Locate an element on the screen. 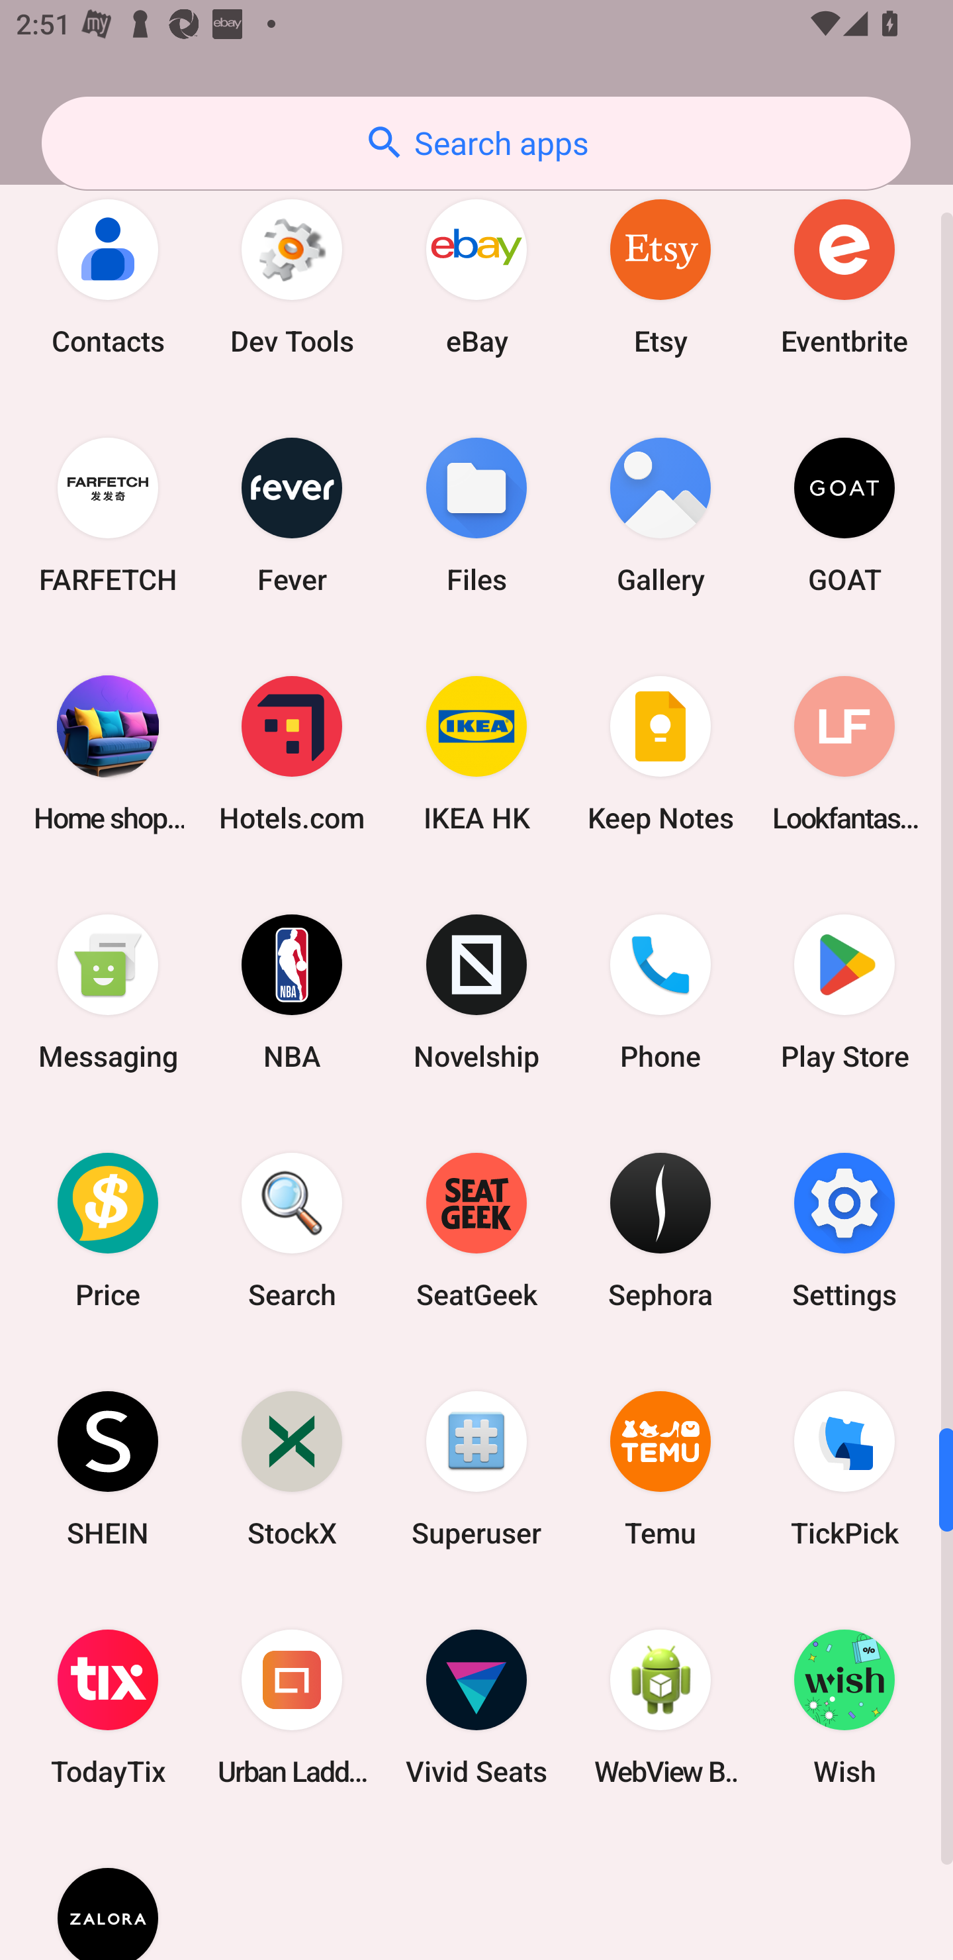  Messaging is located at coordinates (108, 992).